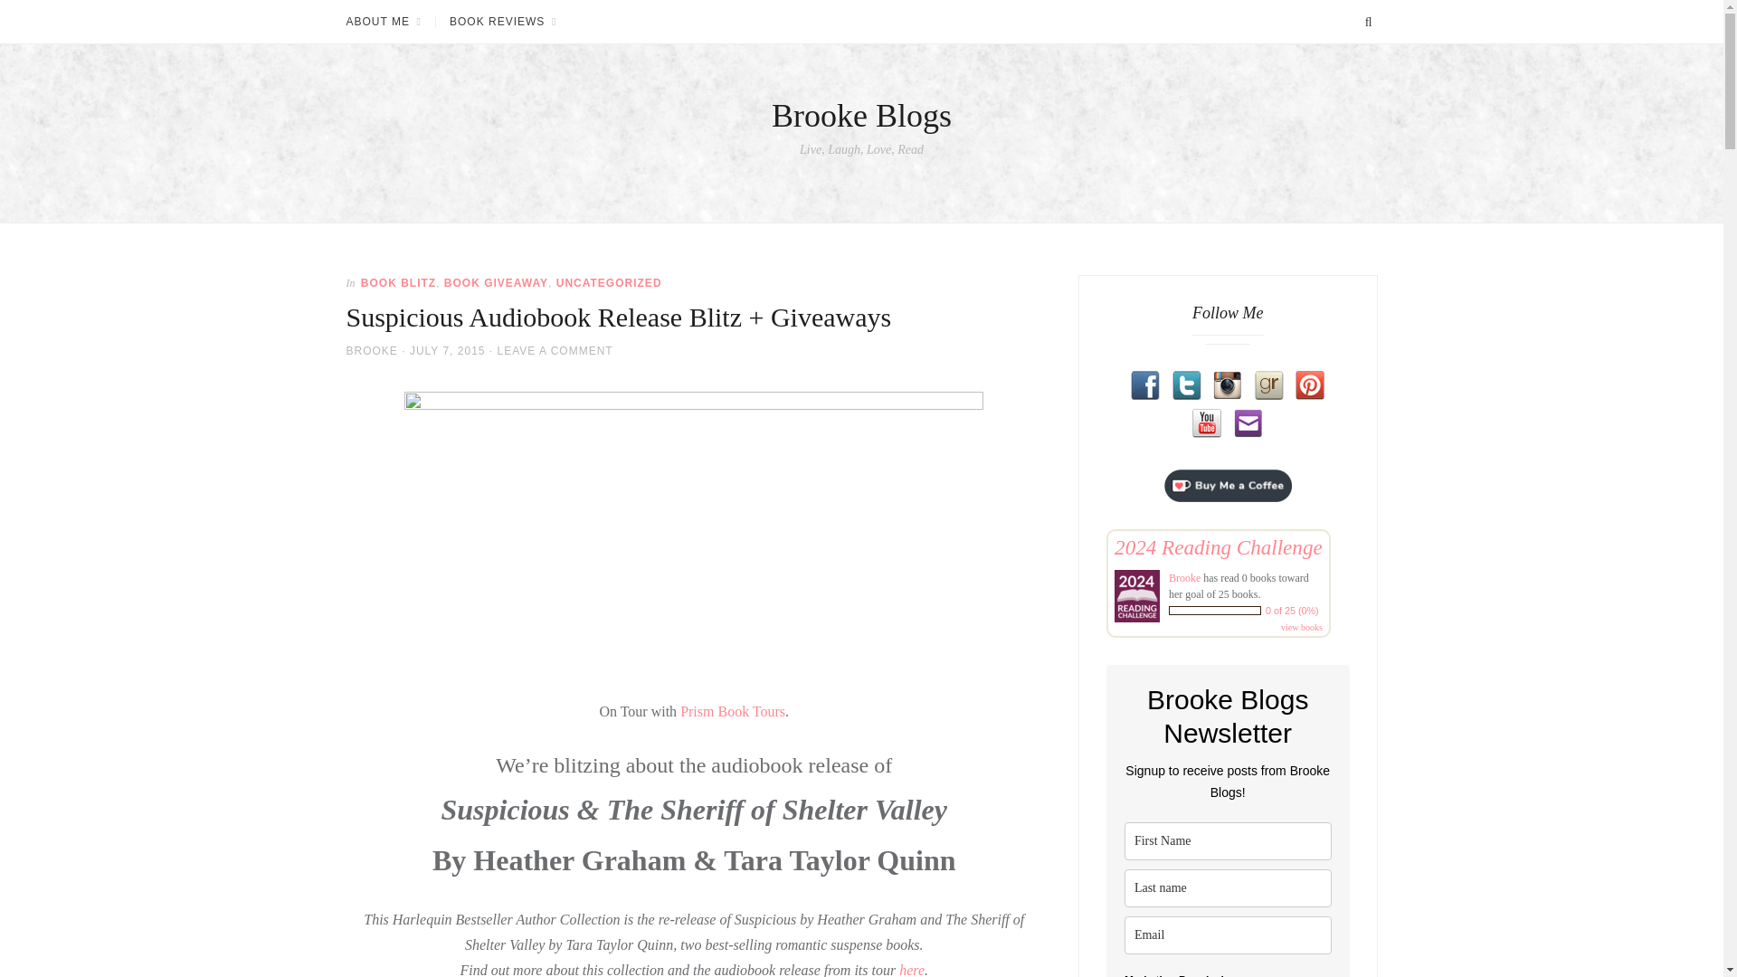  I want to click on BROOKE, so click(371, 351).